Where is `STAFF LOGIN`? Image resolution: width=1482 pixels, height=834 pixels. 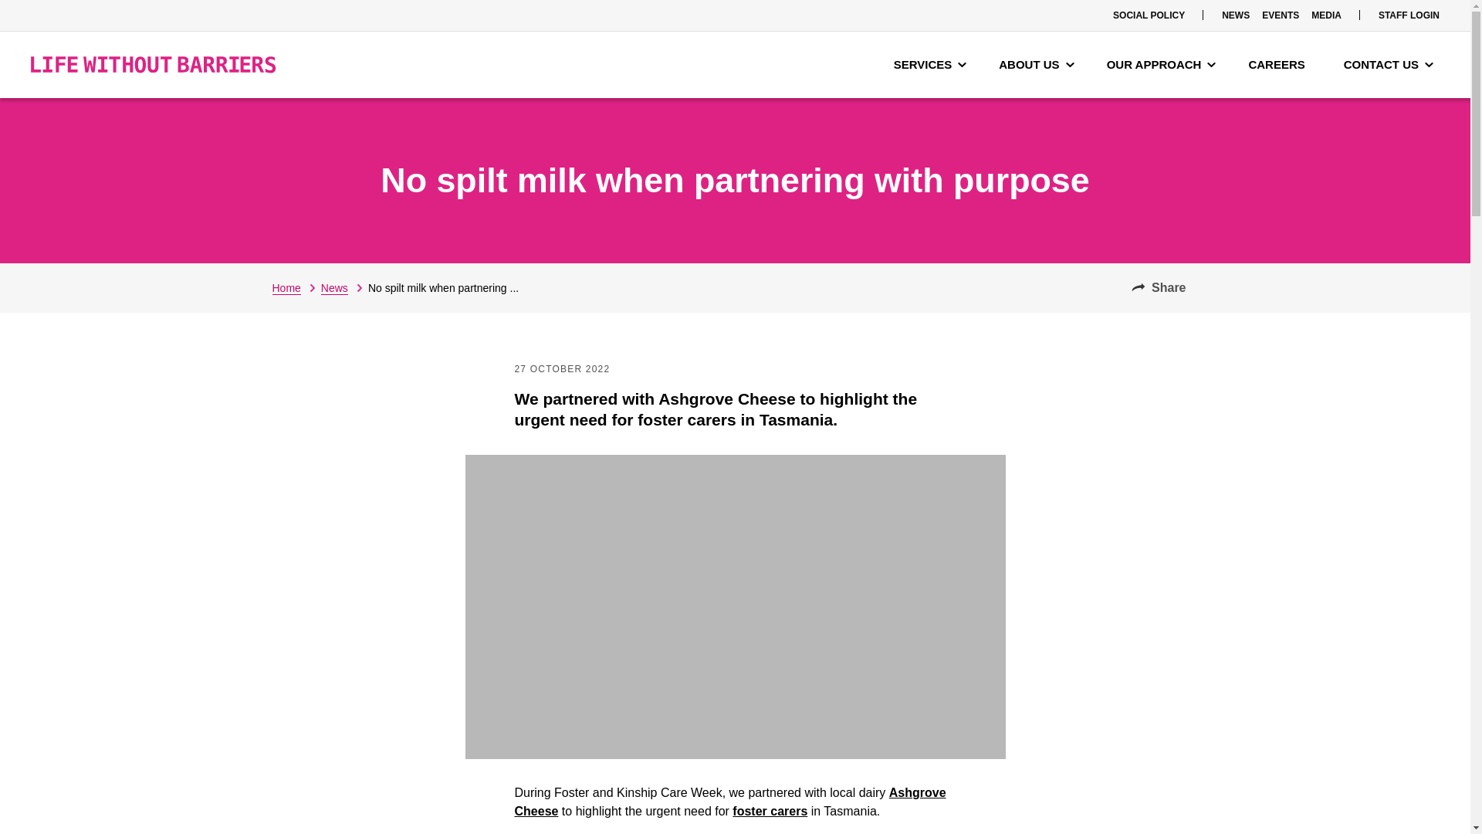 STAFF LOGIN is located at coordinates (1409, 15).